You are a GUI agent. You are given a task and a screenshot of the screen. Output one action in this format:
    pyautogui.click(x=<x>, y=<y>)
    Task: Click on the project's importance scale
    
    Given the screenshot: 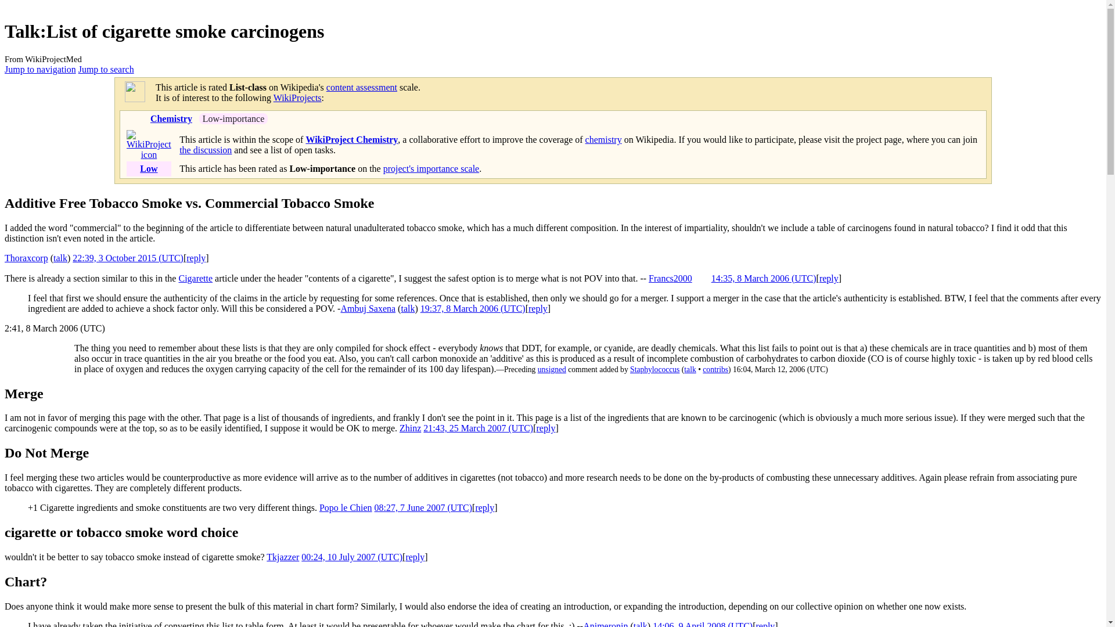 What is the action you would take?
    pyautogui.click(x=431, y=168)
    